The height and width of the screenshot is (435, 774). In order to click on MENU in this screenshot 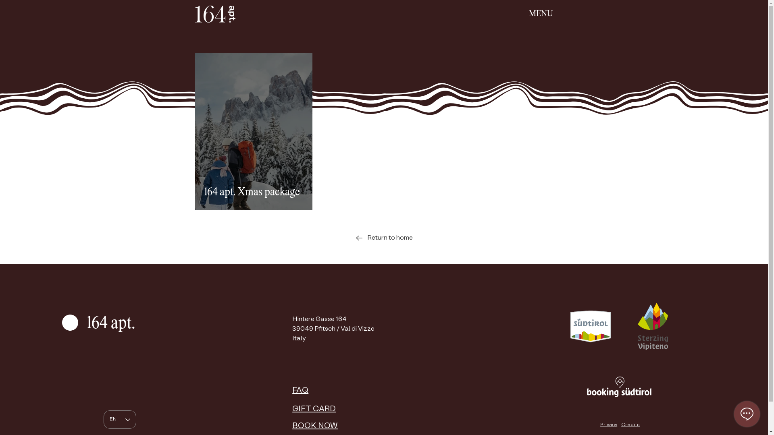, I will do `click(541, 14)`.